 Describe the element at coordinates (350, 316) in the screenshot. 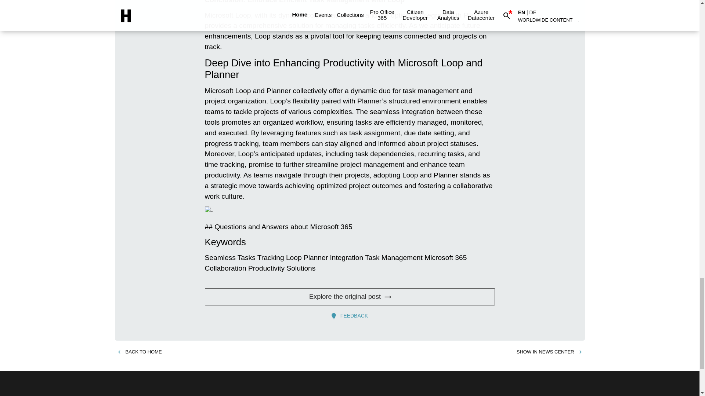

I see `FEEDBACK` at that location.